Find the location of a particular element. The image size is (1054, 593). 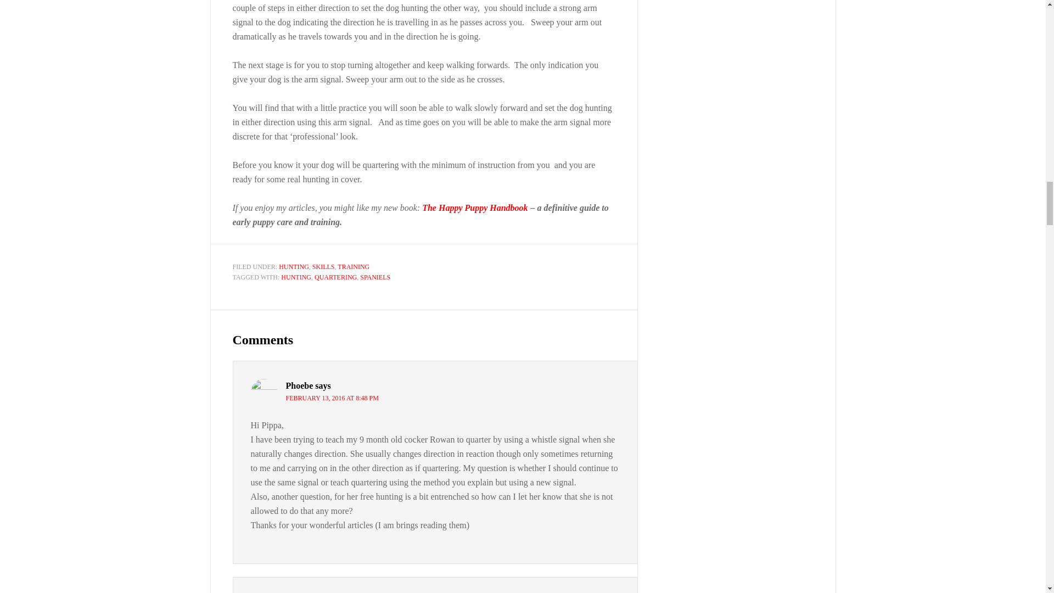

SPANIELS is located at coordinates (375, 277).